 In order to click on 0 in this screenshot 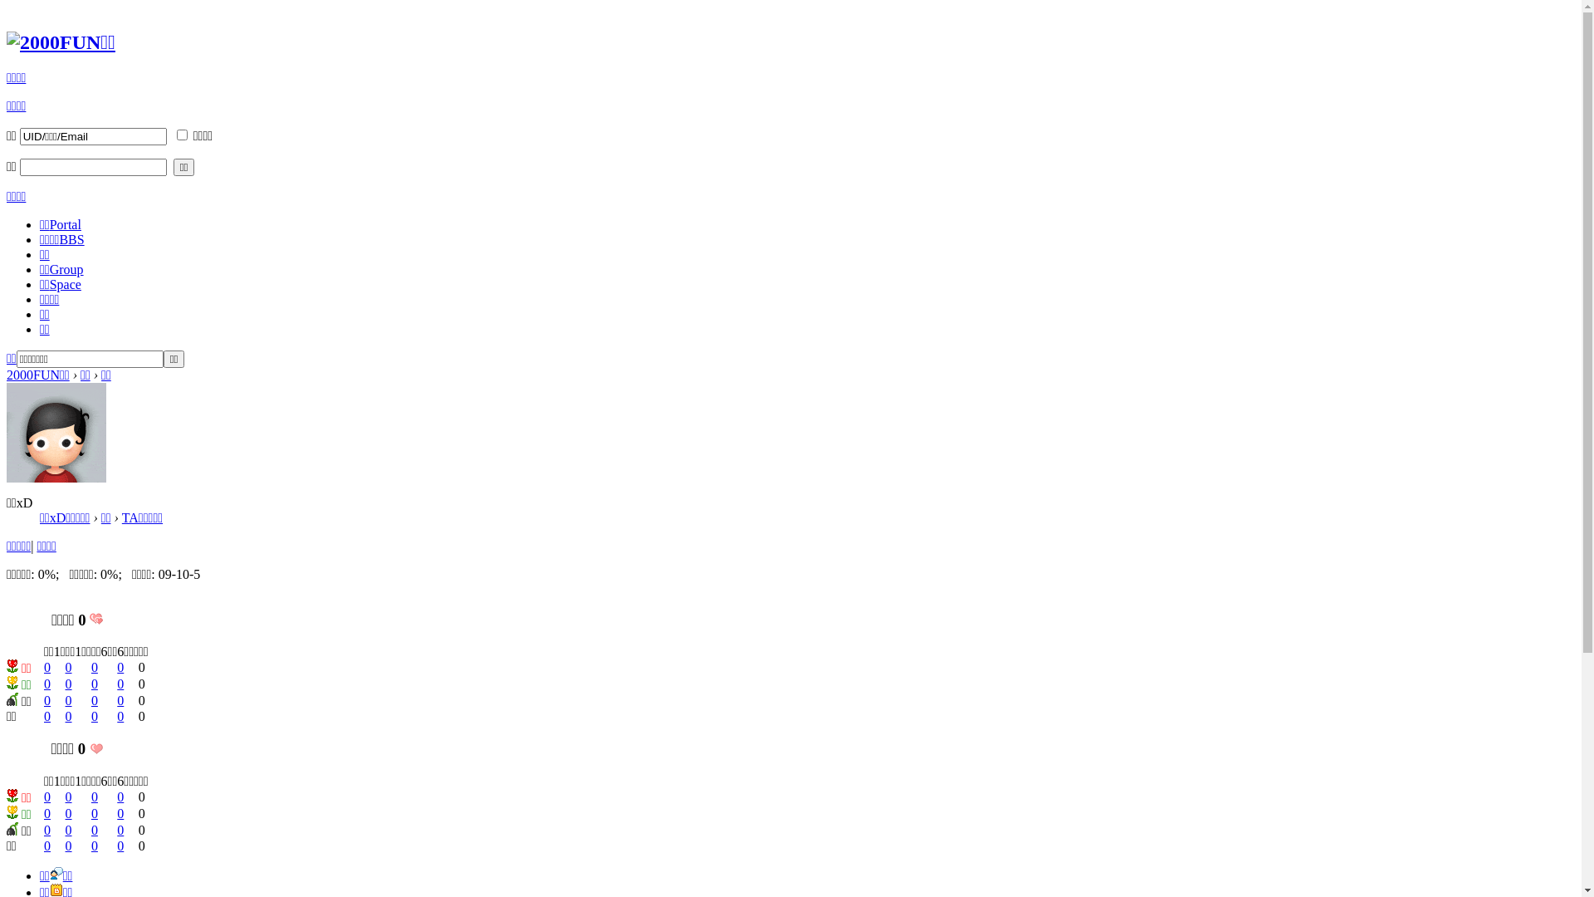, I will do `click(47, 814)`.